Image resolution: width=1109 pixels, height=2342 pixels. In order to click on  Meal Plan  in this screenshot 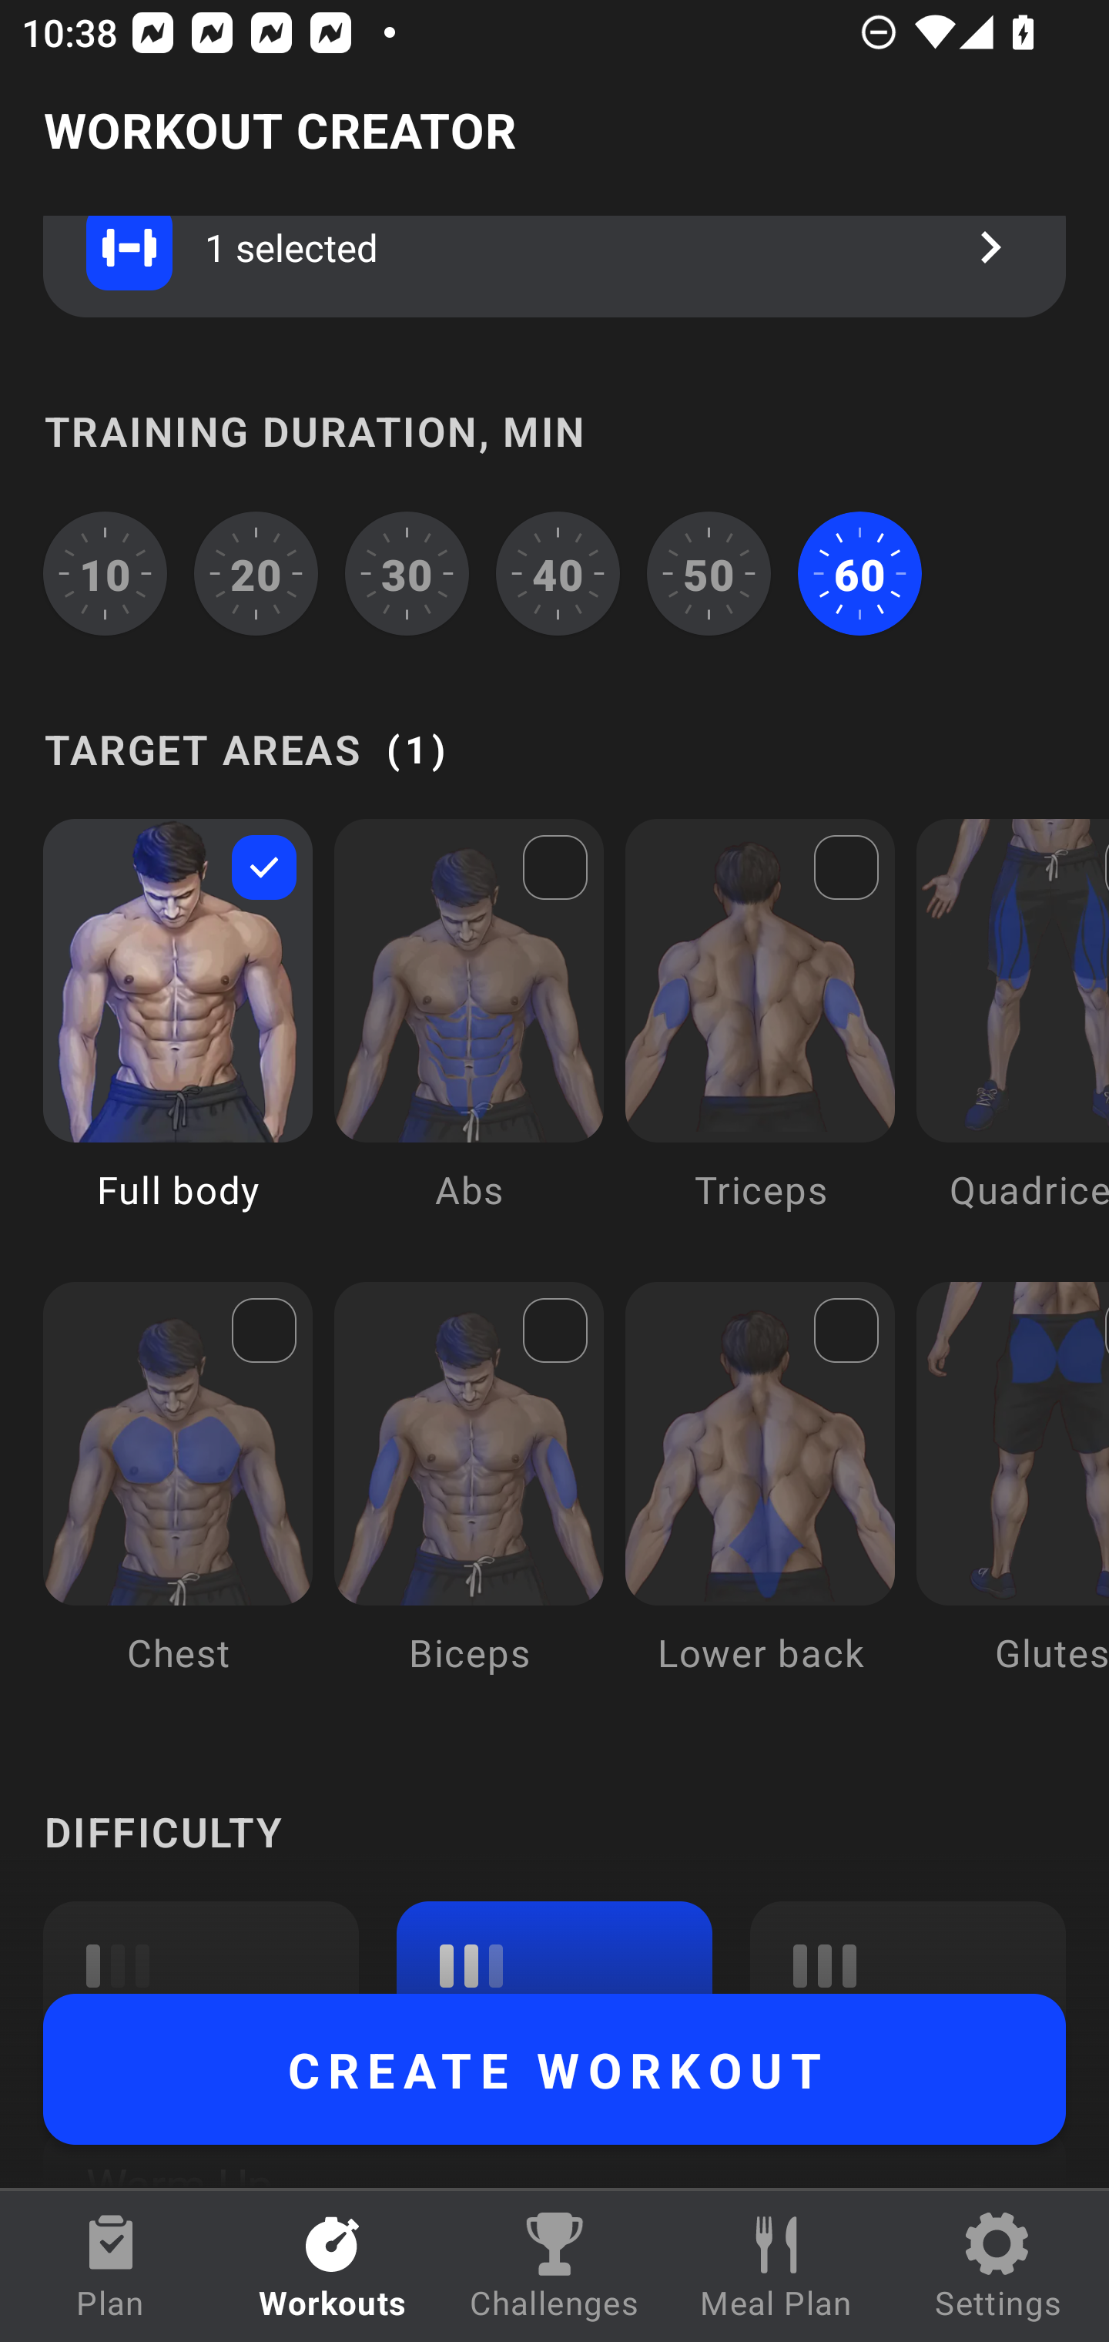, I will do `click(776, 2267)`.